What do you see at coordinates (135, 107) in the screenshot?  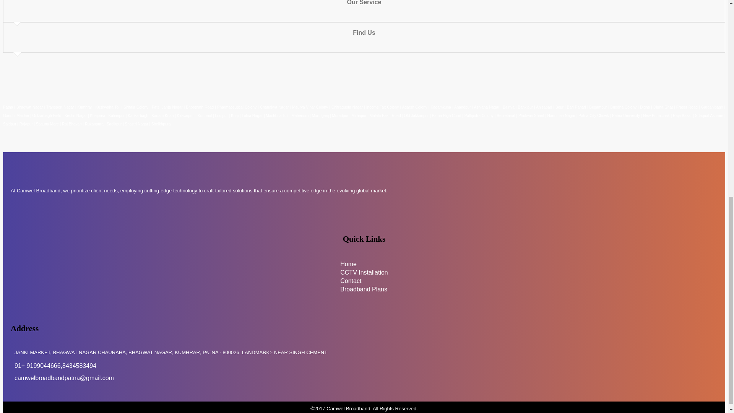 I see `Shitala Colony` at bounding box center [135, 107].